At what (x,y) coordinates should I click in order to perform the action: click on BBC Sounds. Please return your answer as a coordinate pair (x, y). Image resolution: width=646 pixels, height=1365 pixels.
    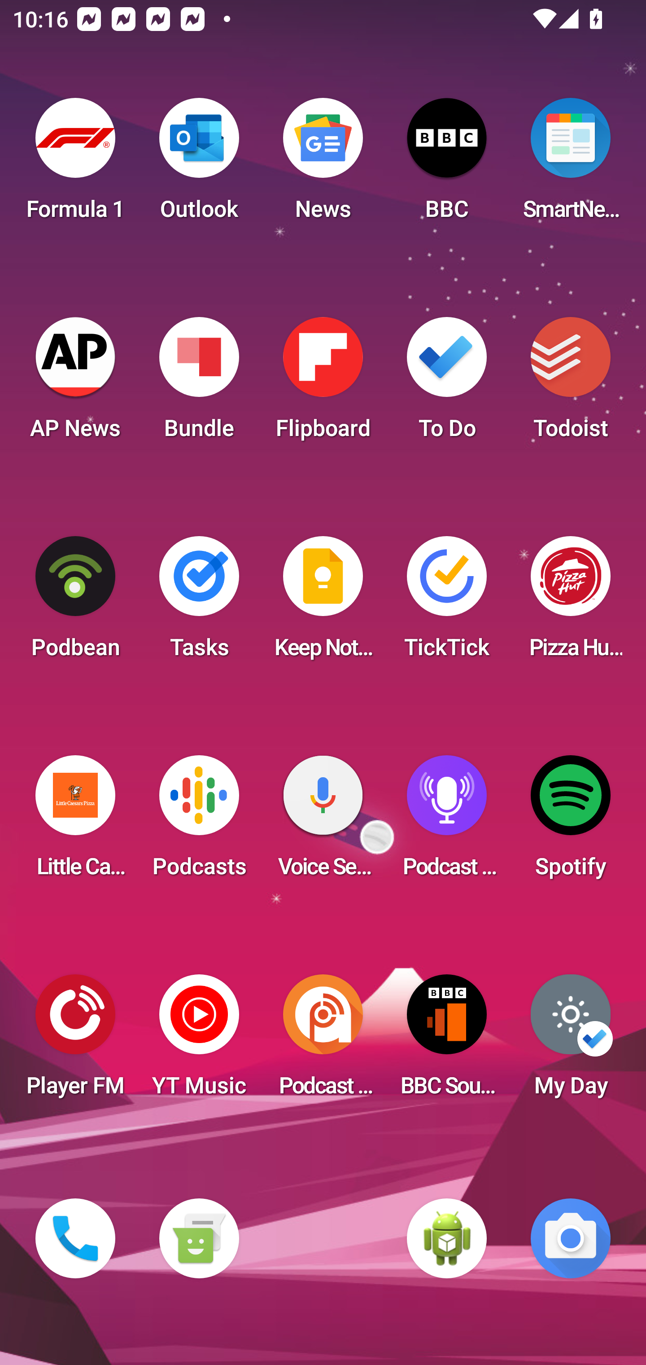
    Looking at the image, I should click on (447, 1041).